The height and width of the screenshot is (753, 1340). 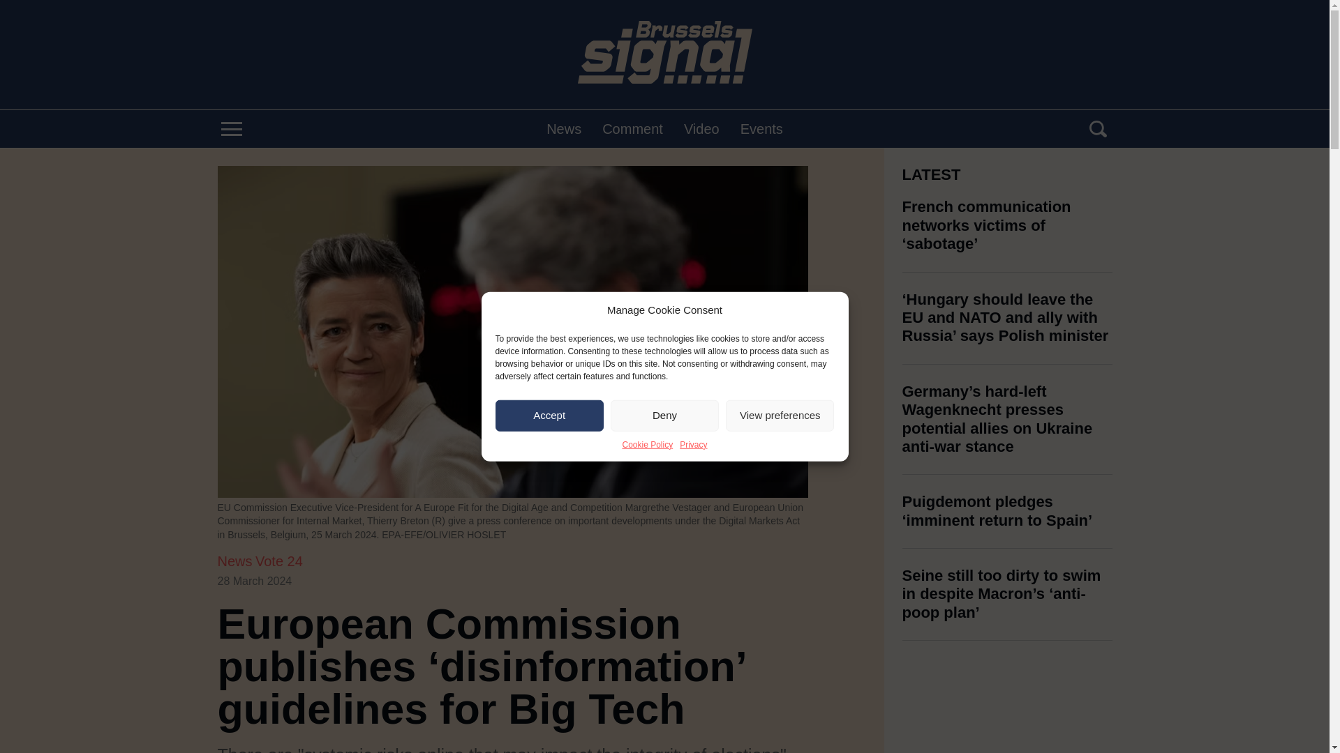 What do you see at coordinates (693, 443) in the screenshot?
I see `Privacy` at bounding box center [693, 443].